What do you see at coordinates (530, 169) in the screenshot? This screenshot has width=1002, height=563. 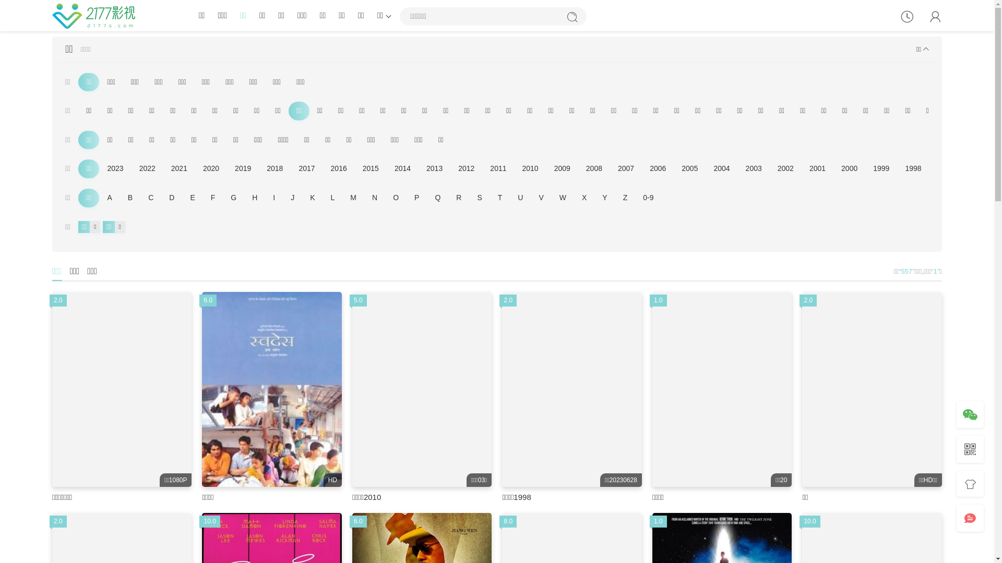 I see `2010` at bounding box center [530, 169].